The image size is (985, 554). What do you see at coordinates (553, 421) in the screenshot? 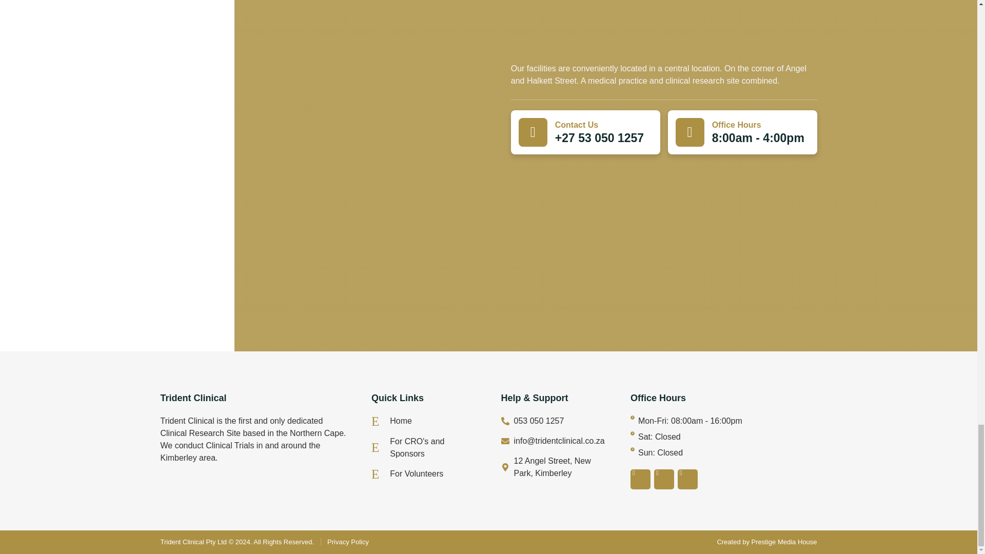
I see `053 050 1257` at bounding box center [553, 421].